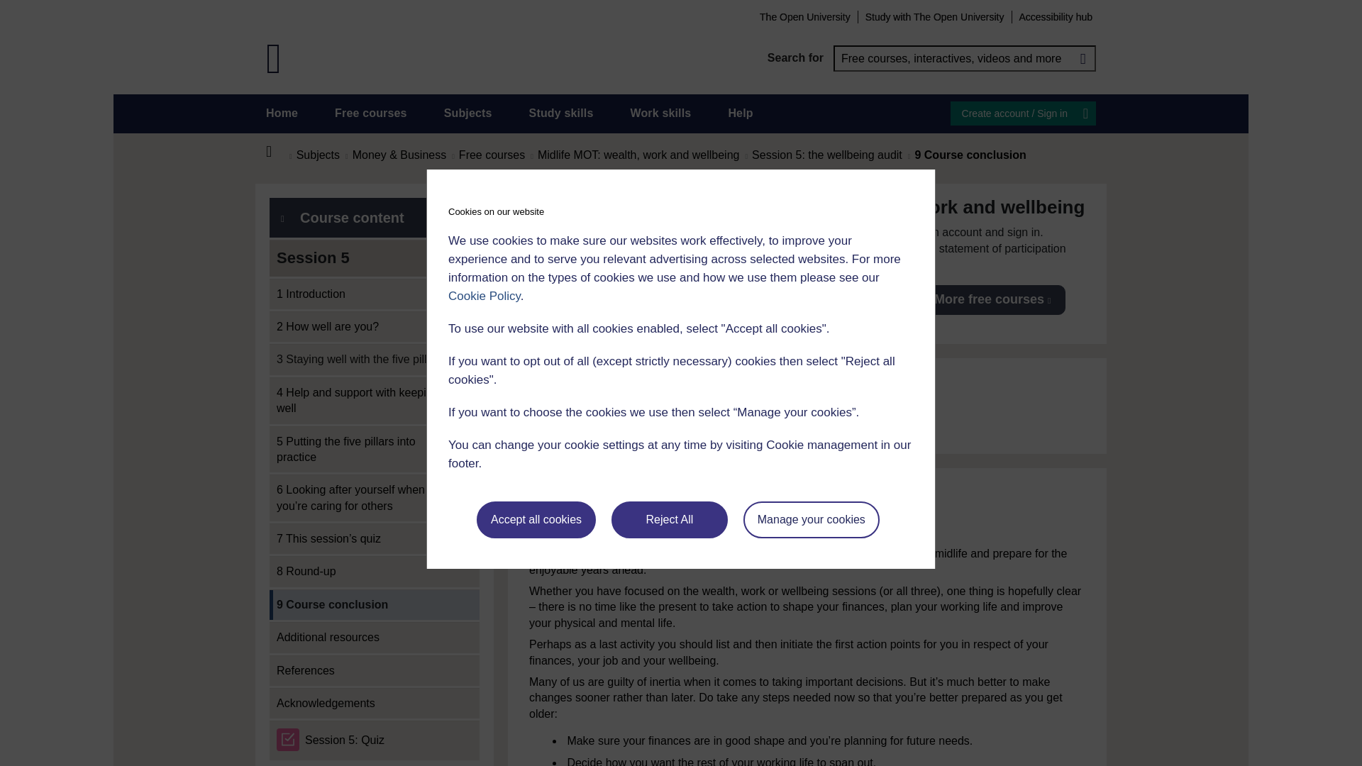 The width and height of the screenshot is (1362, 766). I want to click on The Open University, so click(804, 16).